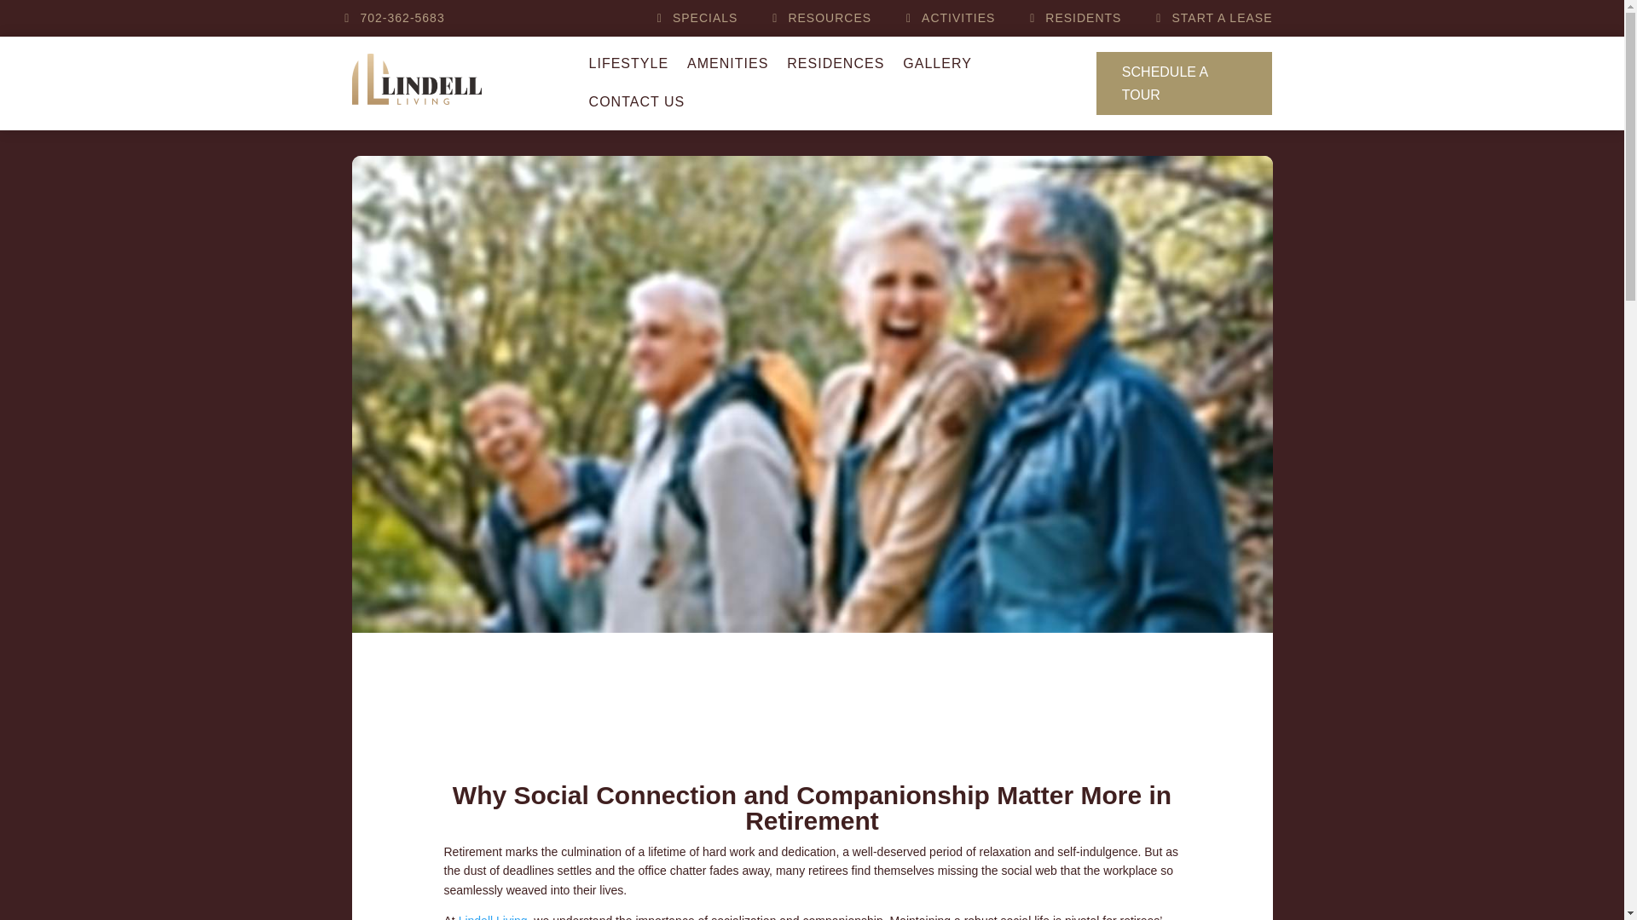  Describe the element at coordinates (938, 67) in the screenshot. I see `GALLERY` at that location.